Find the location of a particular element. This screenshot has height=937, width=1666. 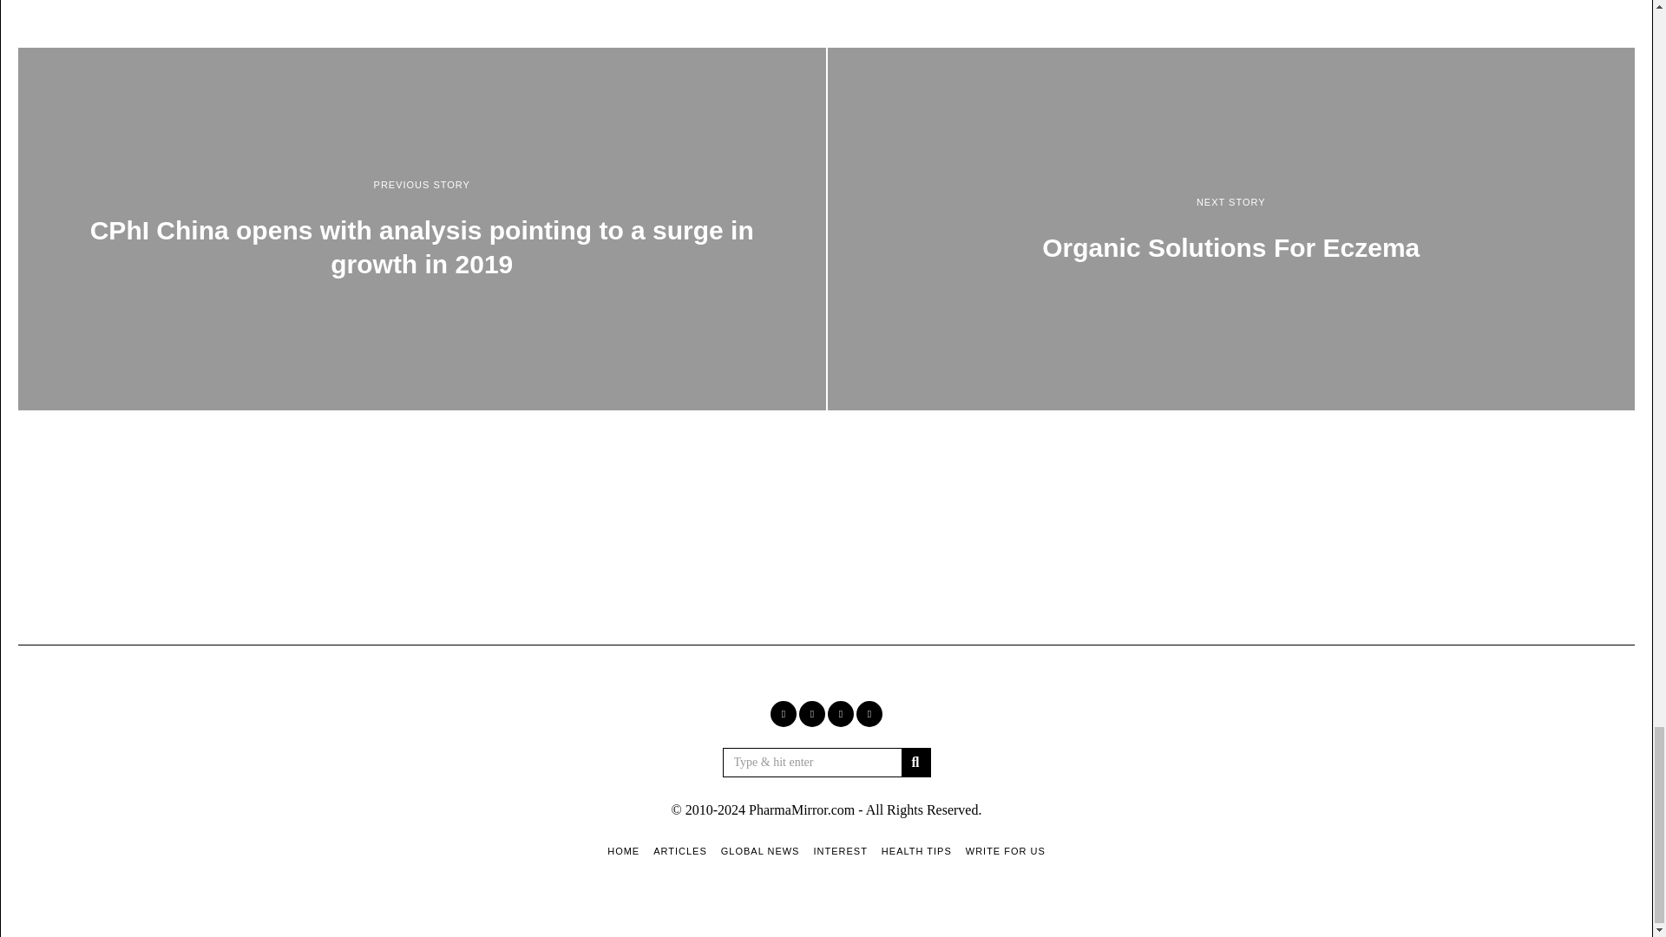

Go is located at coordinates (915, 762).